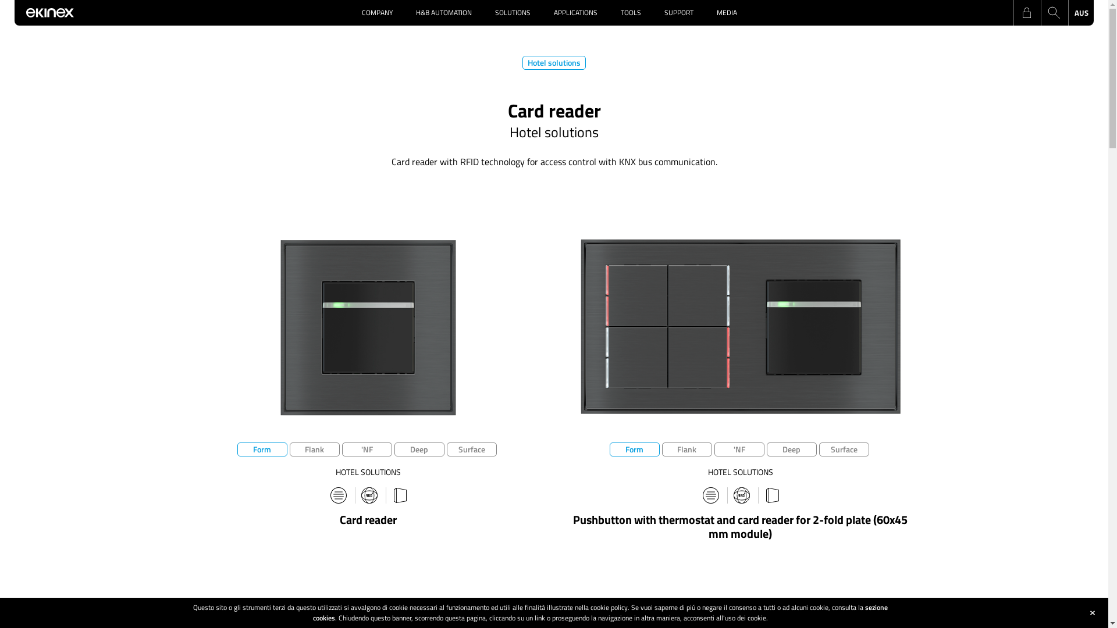  I want to click on SOLUTIONS, so click(513, 13).